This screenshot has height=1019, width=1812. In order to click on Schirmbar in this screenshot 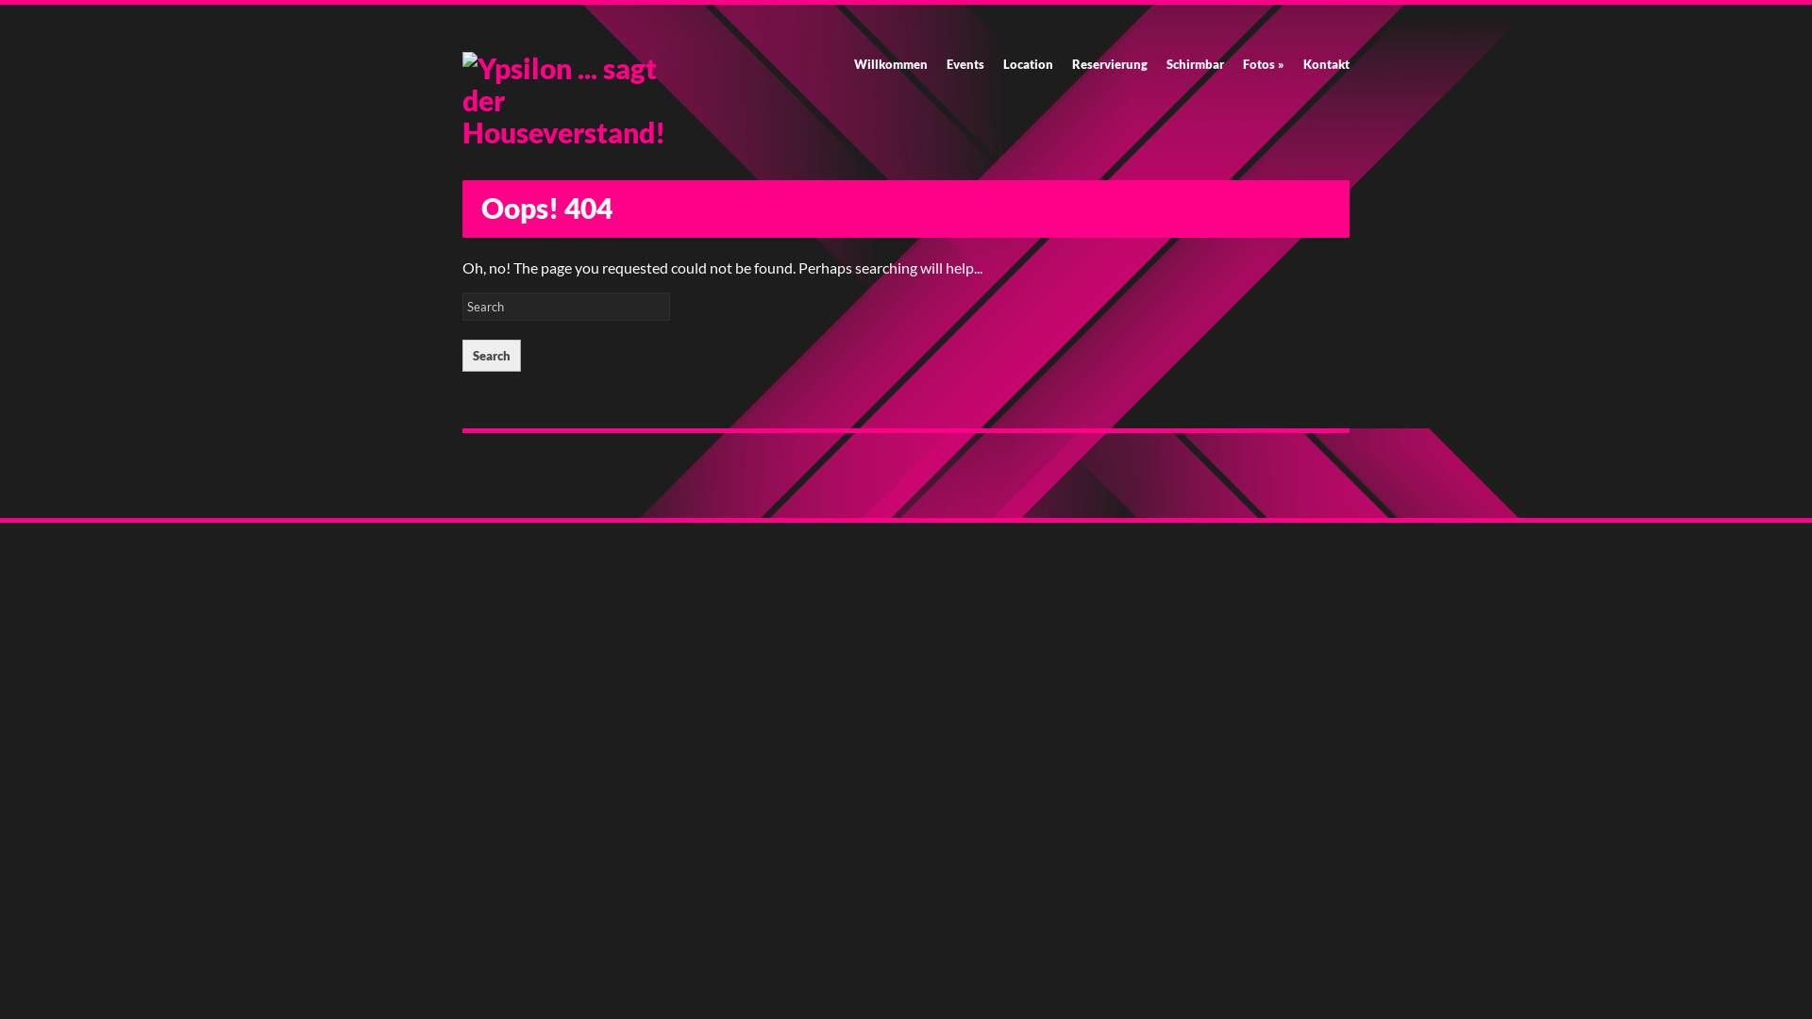, I will do `click(1195, 64)`.